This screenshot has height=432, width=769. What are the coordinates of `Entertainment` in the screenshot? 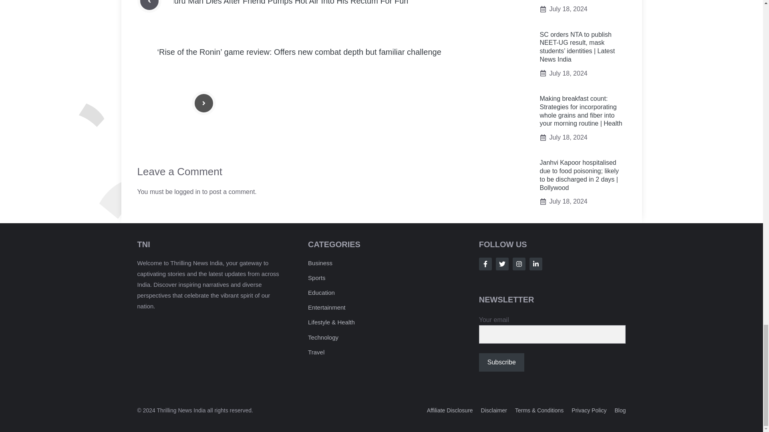 It's located at (327, 307).